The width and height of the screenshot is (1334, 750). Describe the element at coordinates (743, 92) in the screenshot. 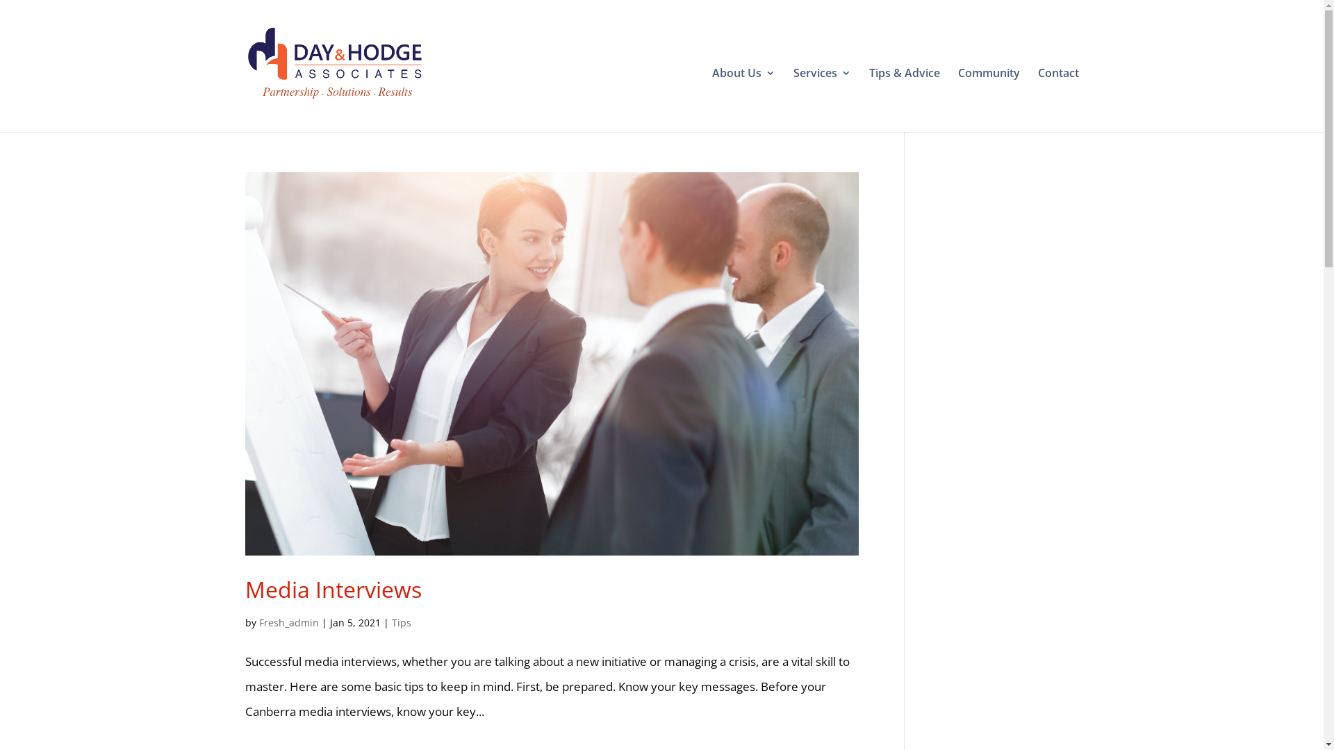

I see `About Us` at that location.